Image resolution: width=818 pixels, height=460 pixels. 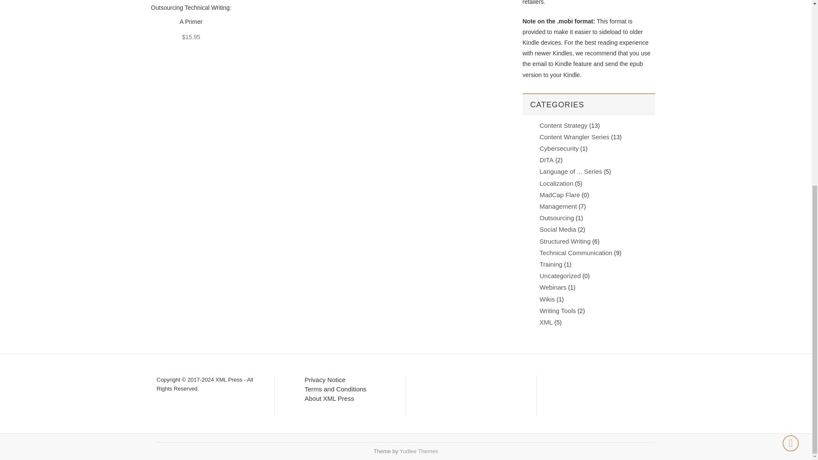 What do you see at coordinates (550, 264) in the screenshot?
I see `Training` at bounding box center [550, 264].